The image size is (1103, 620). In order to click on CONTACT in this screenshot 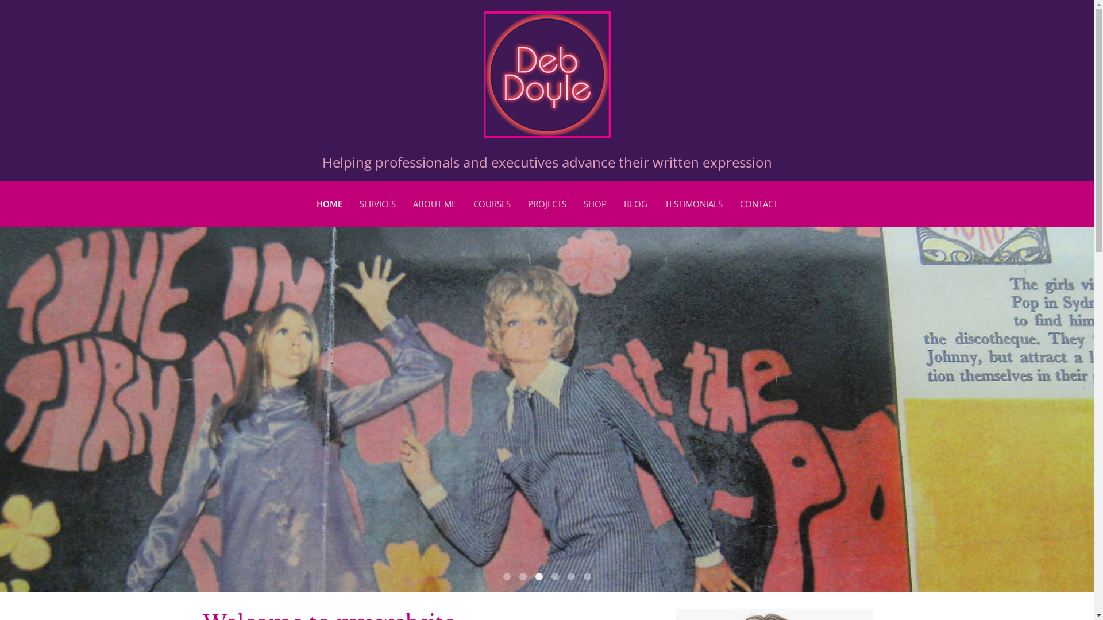, I will do `click(759, 204)`.